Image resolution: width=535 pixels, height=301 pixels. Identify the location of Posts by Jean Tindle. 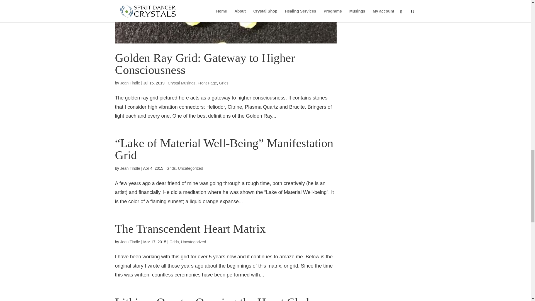
(130, 242).